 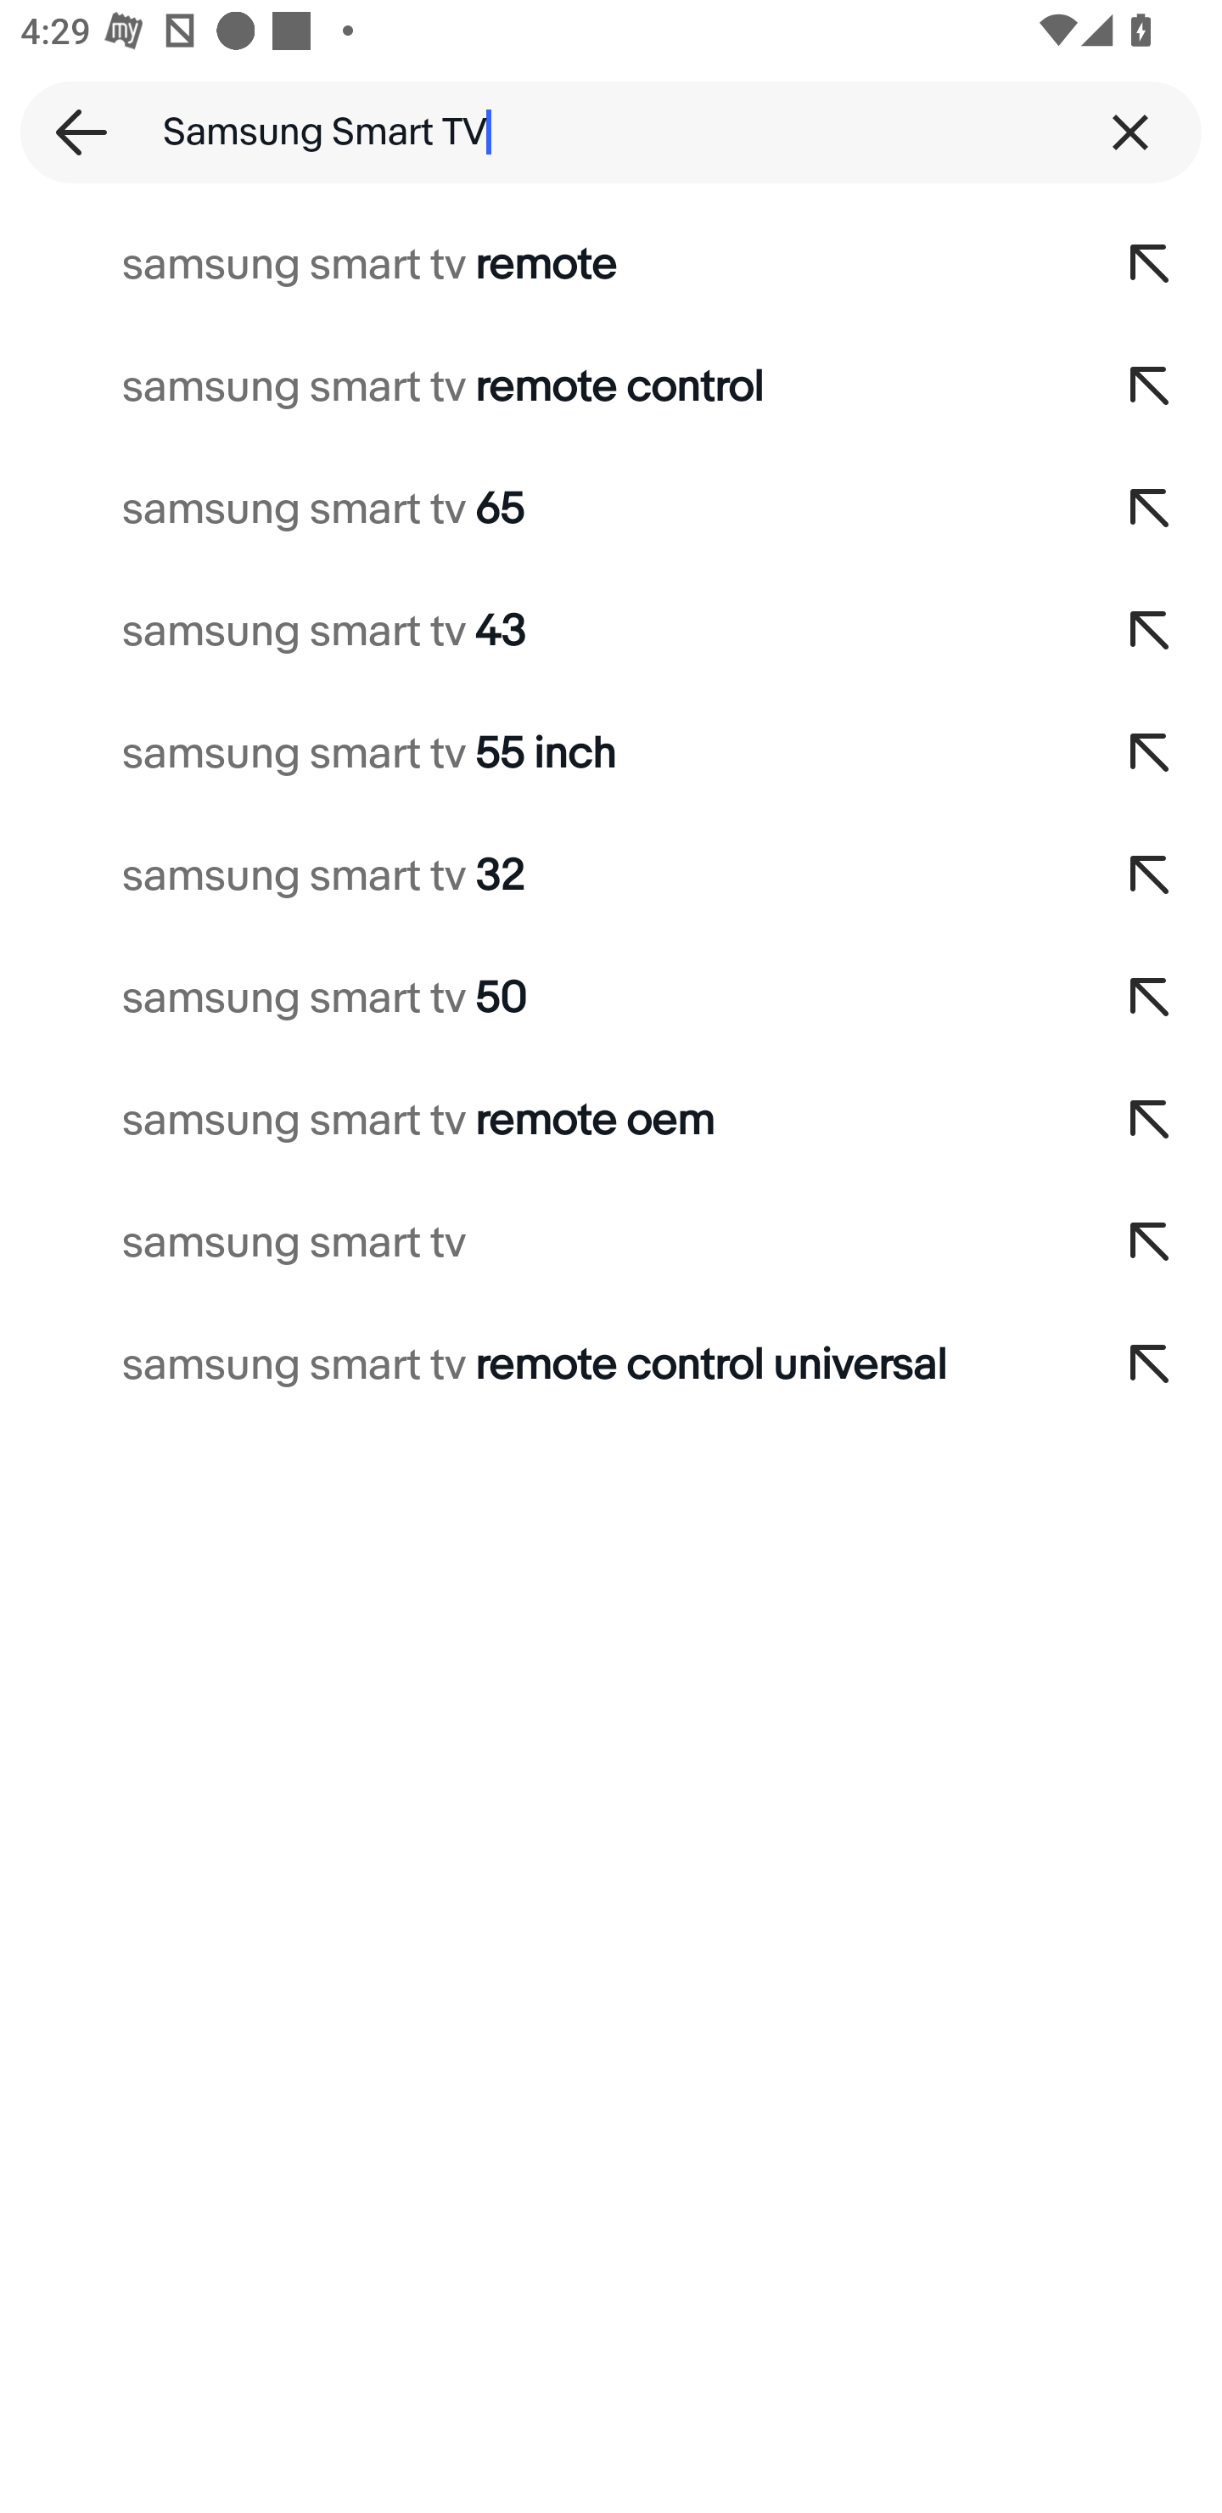 I want to click on samsung smart tv remote control universal, so click(x=540, y=1365).